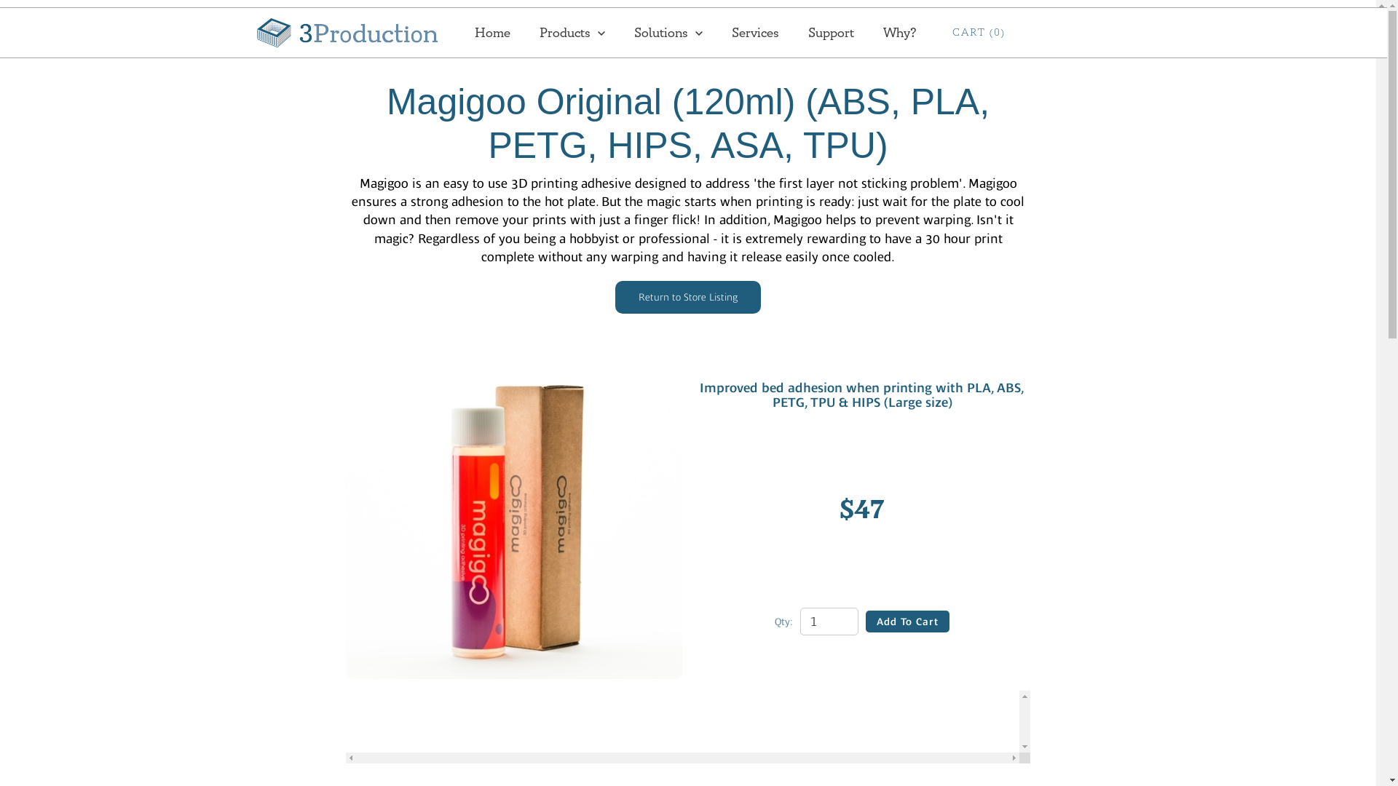  What do you see at coordinates (756, 33) in the screenshot?
I see `Services` at bounding box center [756, 33].